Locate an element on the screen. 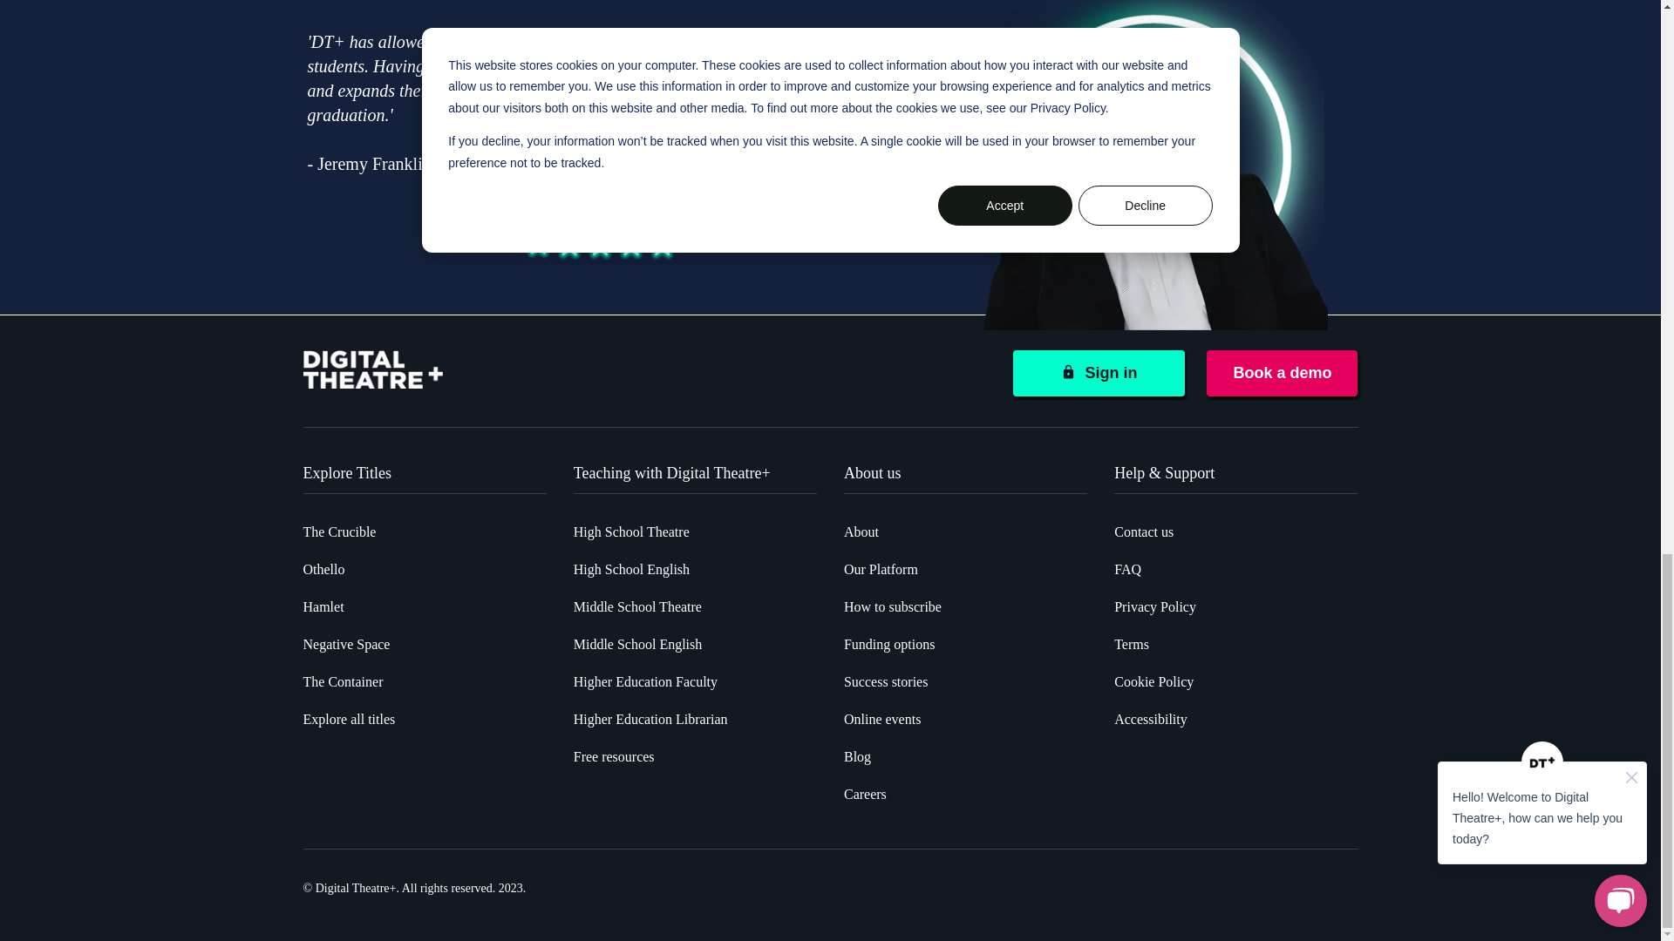 The image size is (1674, 941). 5 stars is located at coordinates (599, 244).